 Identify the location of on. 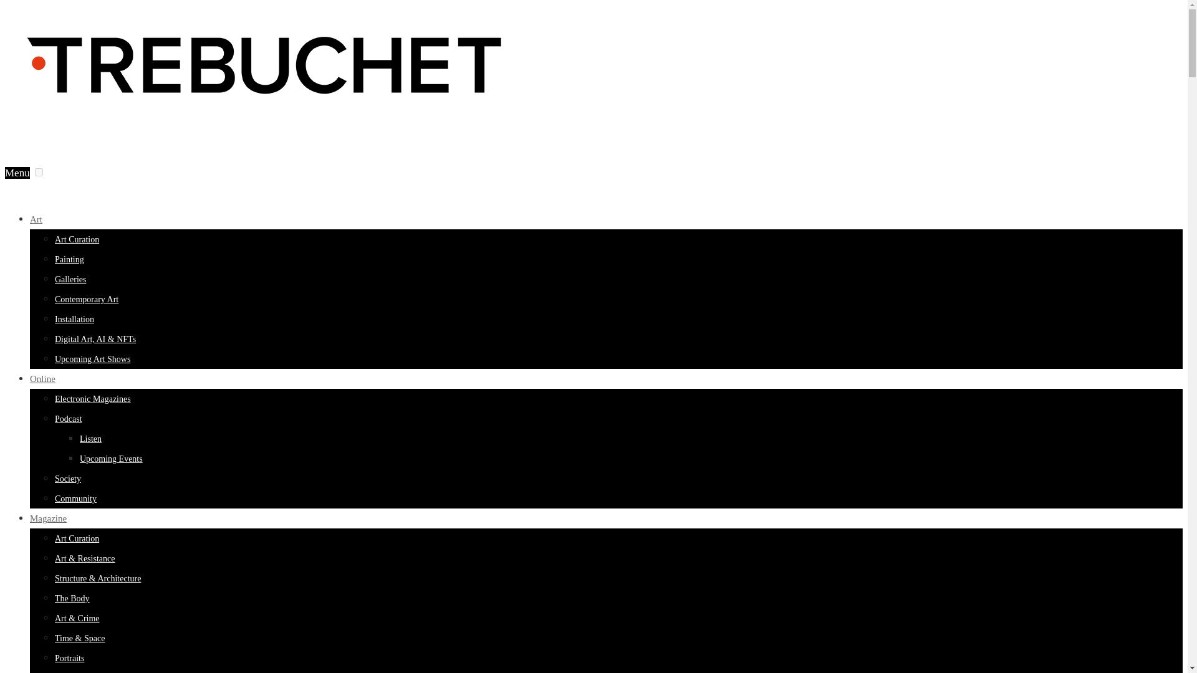
(39, 172).